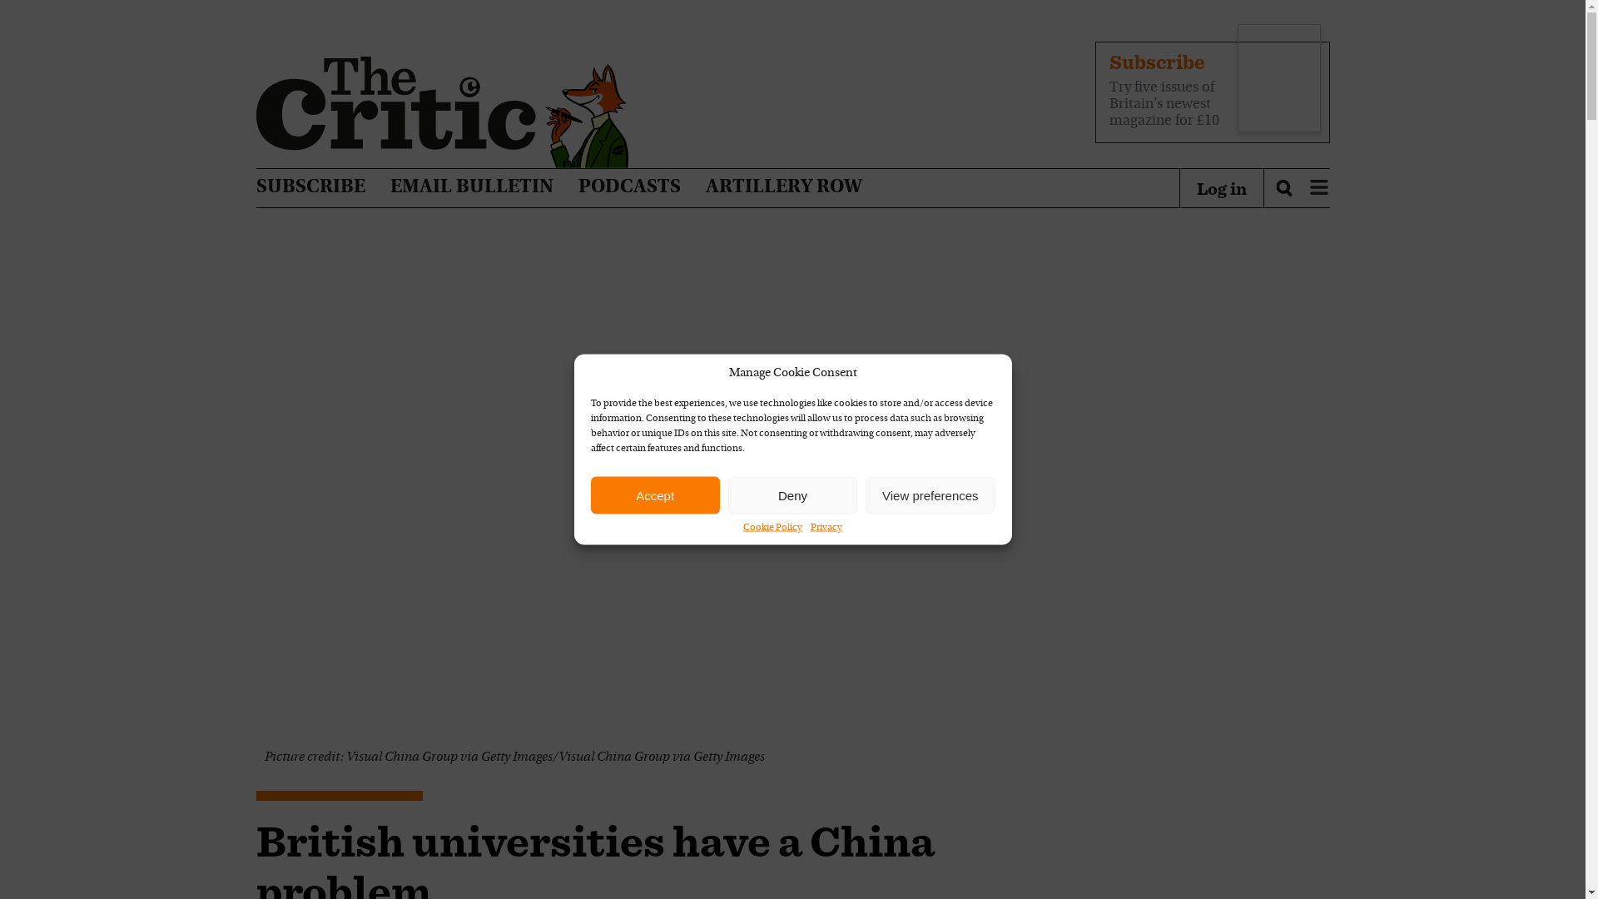  I want to click on View preferences, so click(930, 494).